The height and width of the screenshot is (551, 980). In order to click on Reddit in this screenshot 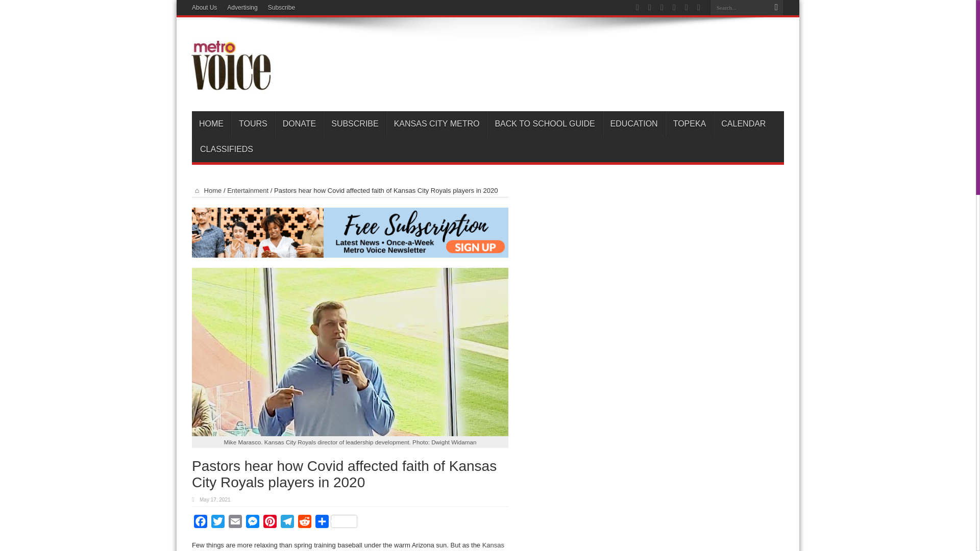, I will do `click(304, 523)`.